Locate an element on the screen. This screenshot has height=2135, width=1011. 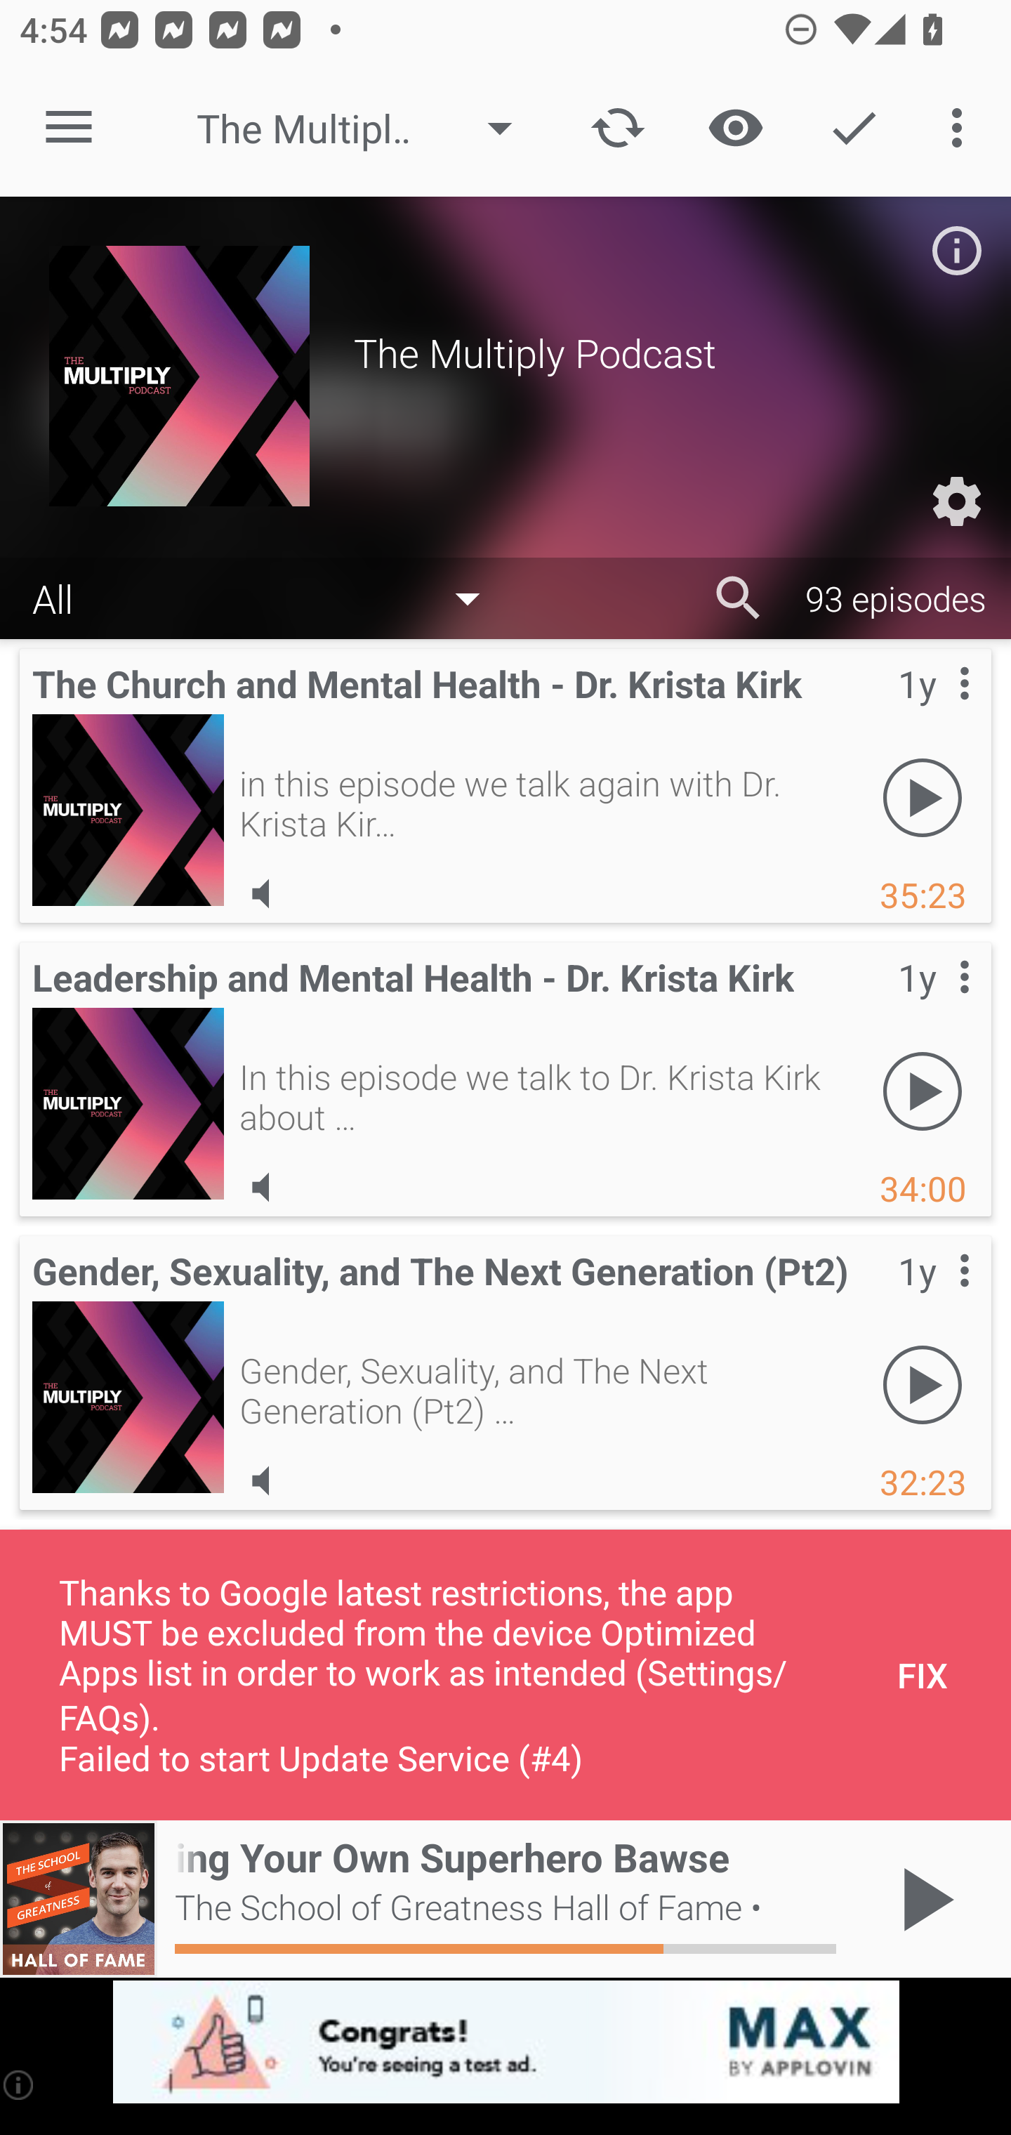
app-monetization is located at coordinates (505, 2043).